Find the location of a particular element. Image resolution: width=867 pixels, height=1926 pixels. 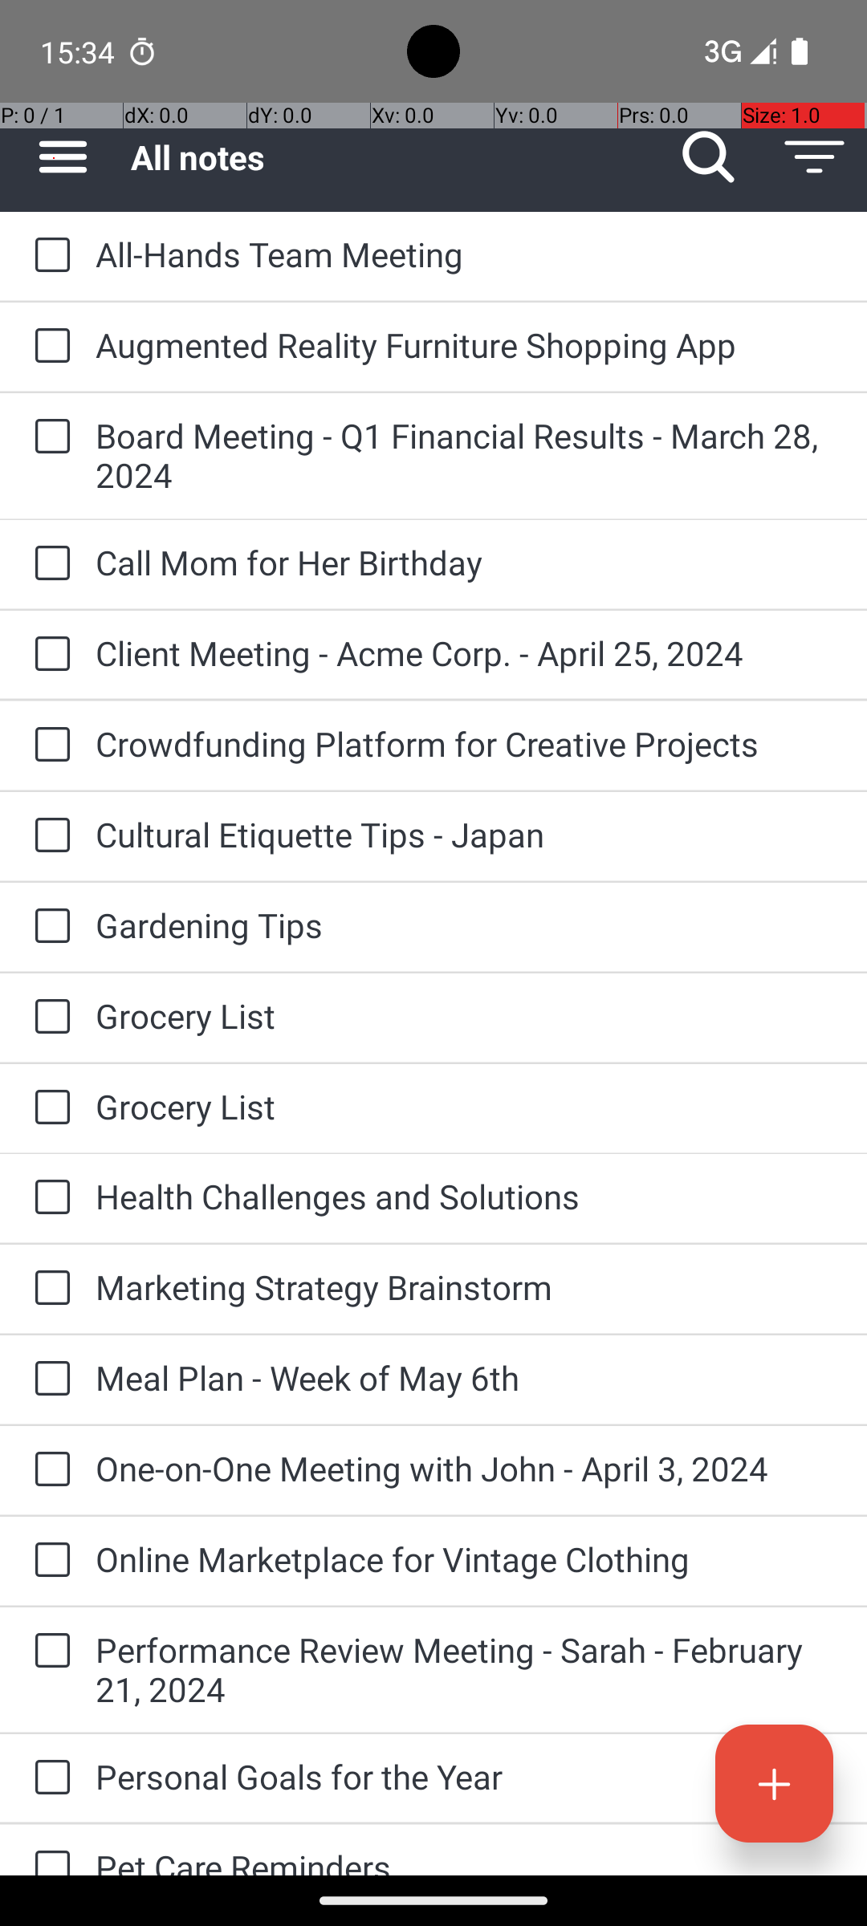

Client Meeting - Acme Corp. - April 25, 2024 is located at coordinates (466, 653).